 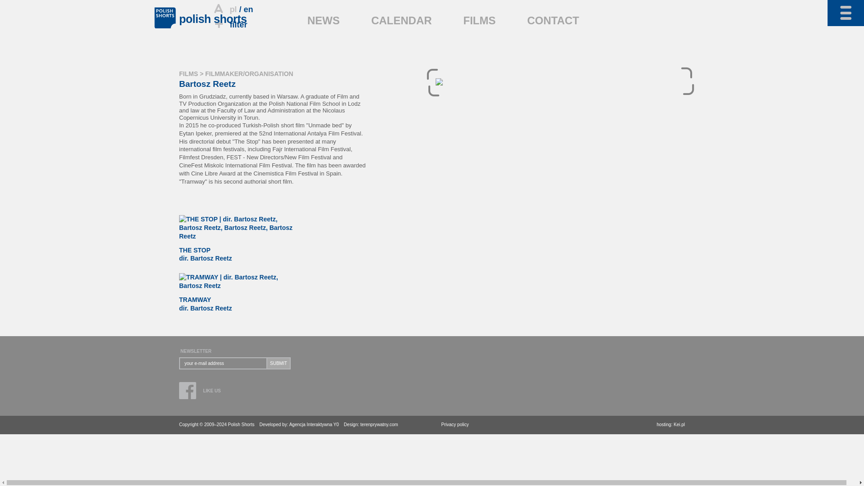 I want to click on Agencja Interaktywna Y0, so click(x=314, y=425).